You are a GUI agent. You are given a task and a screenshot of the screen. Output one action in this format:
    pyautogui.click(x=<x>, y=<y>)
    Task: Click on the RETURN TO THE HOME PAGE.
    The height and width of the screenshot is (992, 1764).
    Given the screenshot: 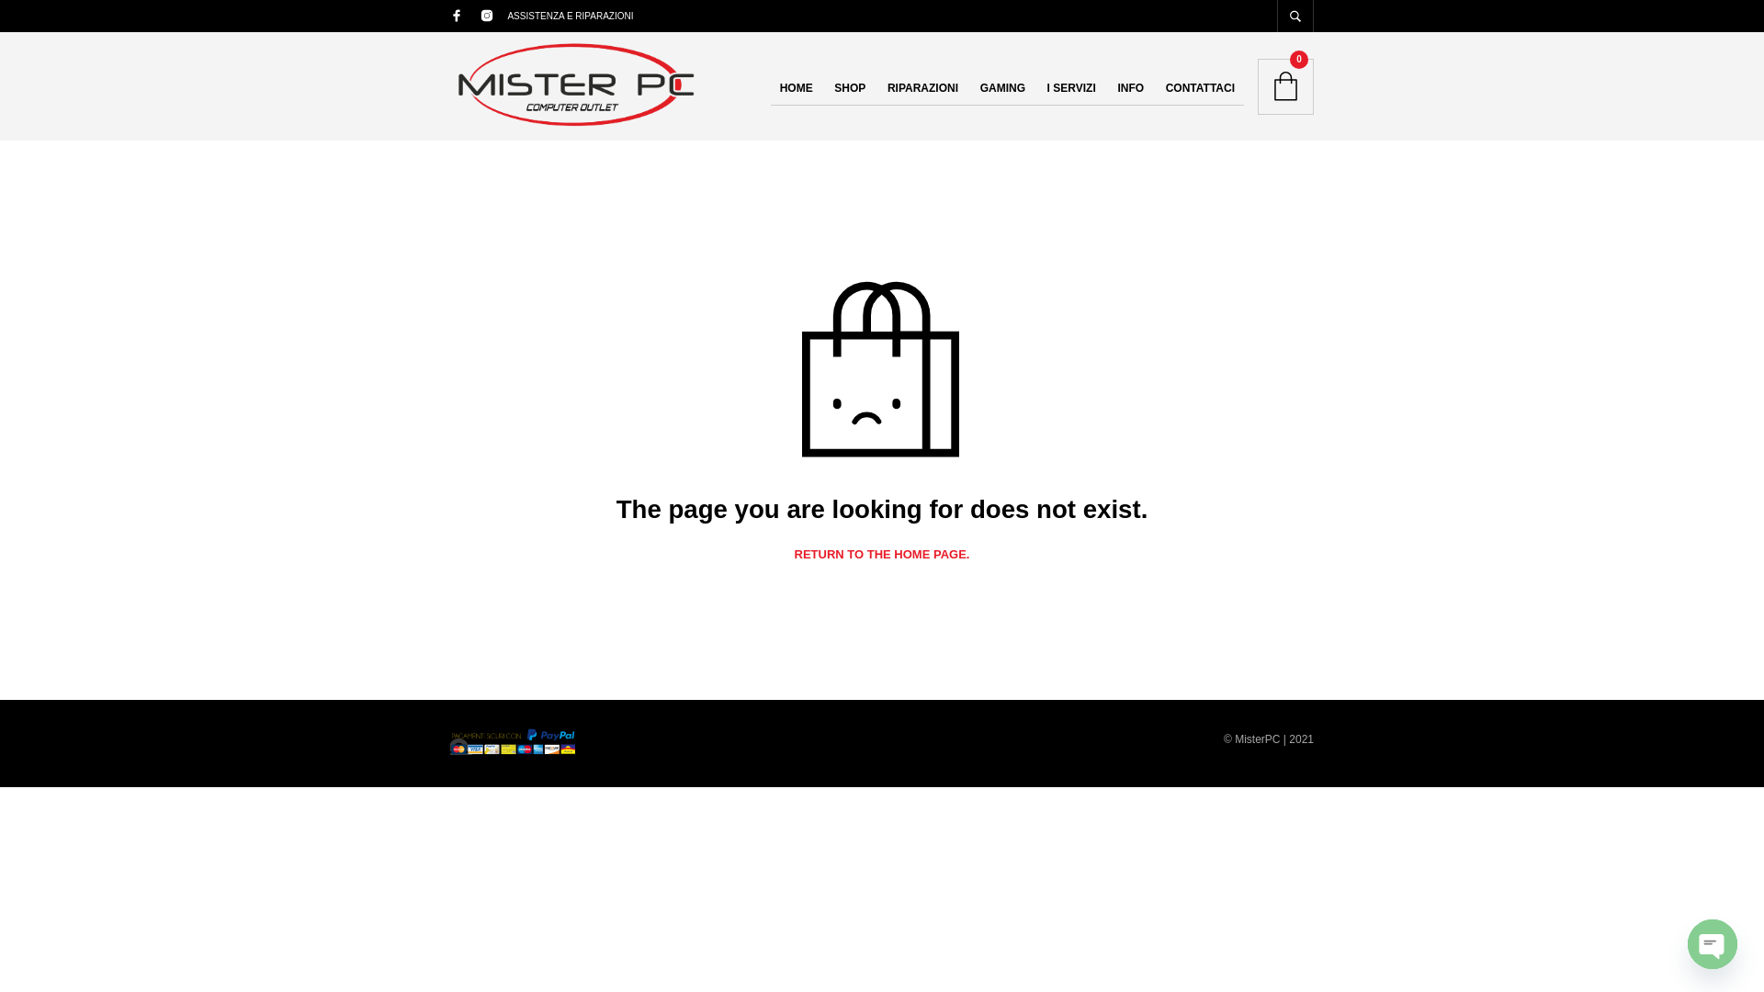 What is the action you would take?
    pyautogui.click(x=882, y=555)
    